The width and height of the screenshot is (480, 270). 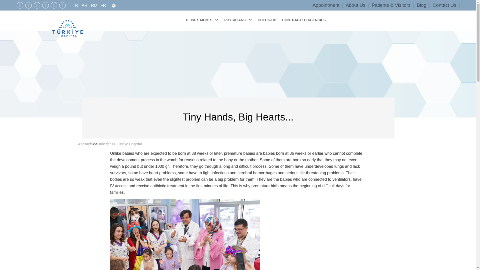 I want to click on DEPARTMENTS, so click(x=202, y=19).